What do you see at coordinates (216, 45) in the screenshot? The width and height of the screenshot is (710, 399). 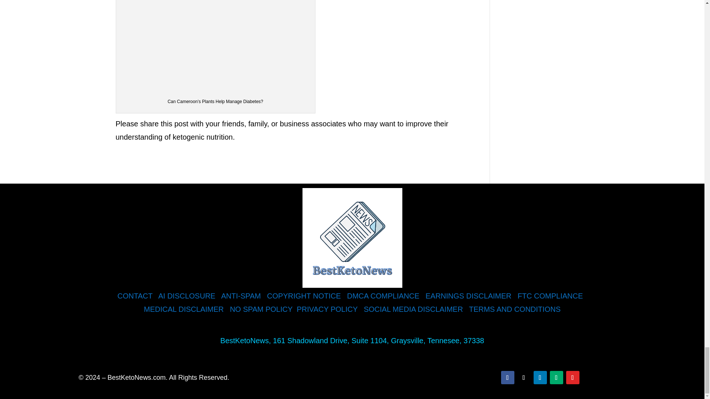 I see `Can Cameroon's Plants Help Manage Diabetes?` at bounding box center [216, 45].